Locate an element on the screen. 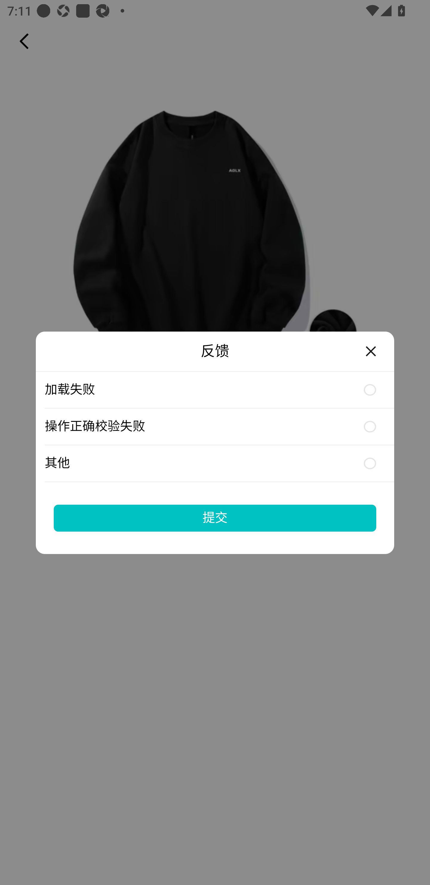  提交 is located at coordinates (215, 518).